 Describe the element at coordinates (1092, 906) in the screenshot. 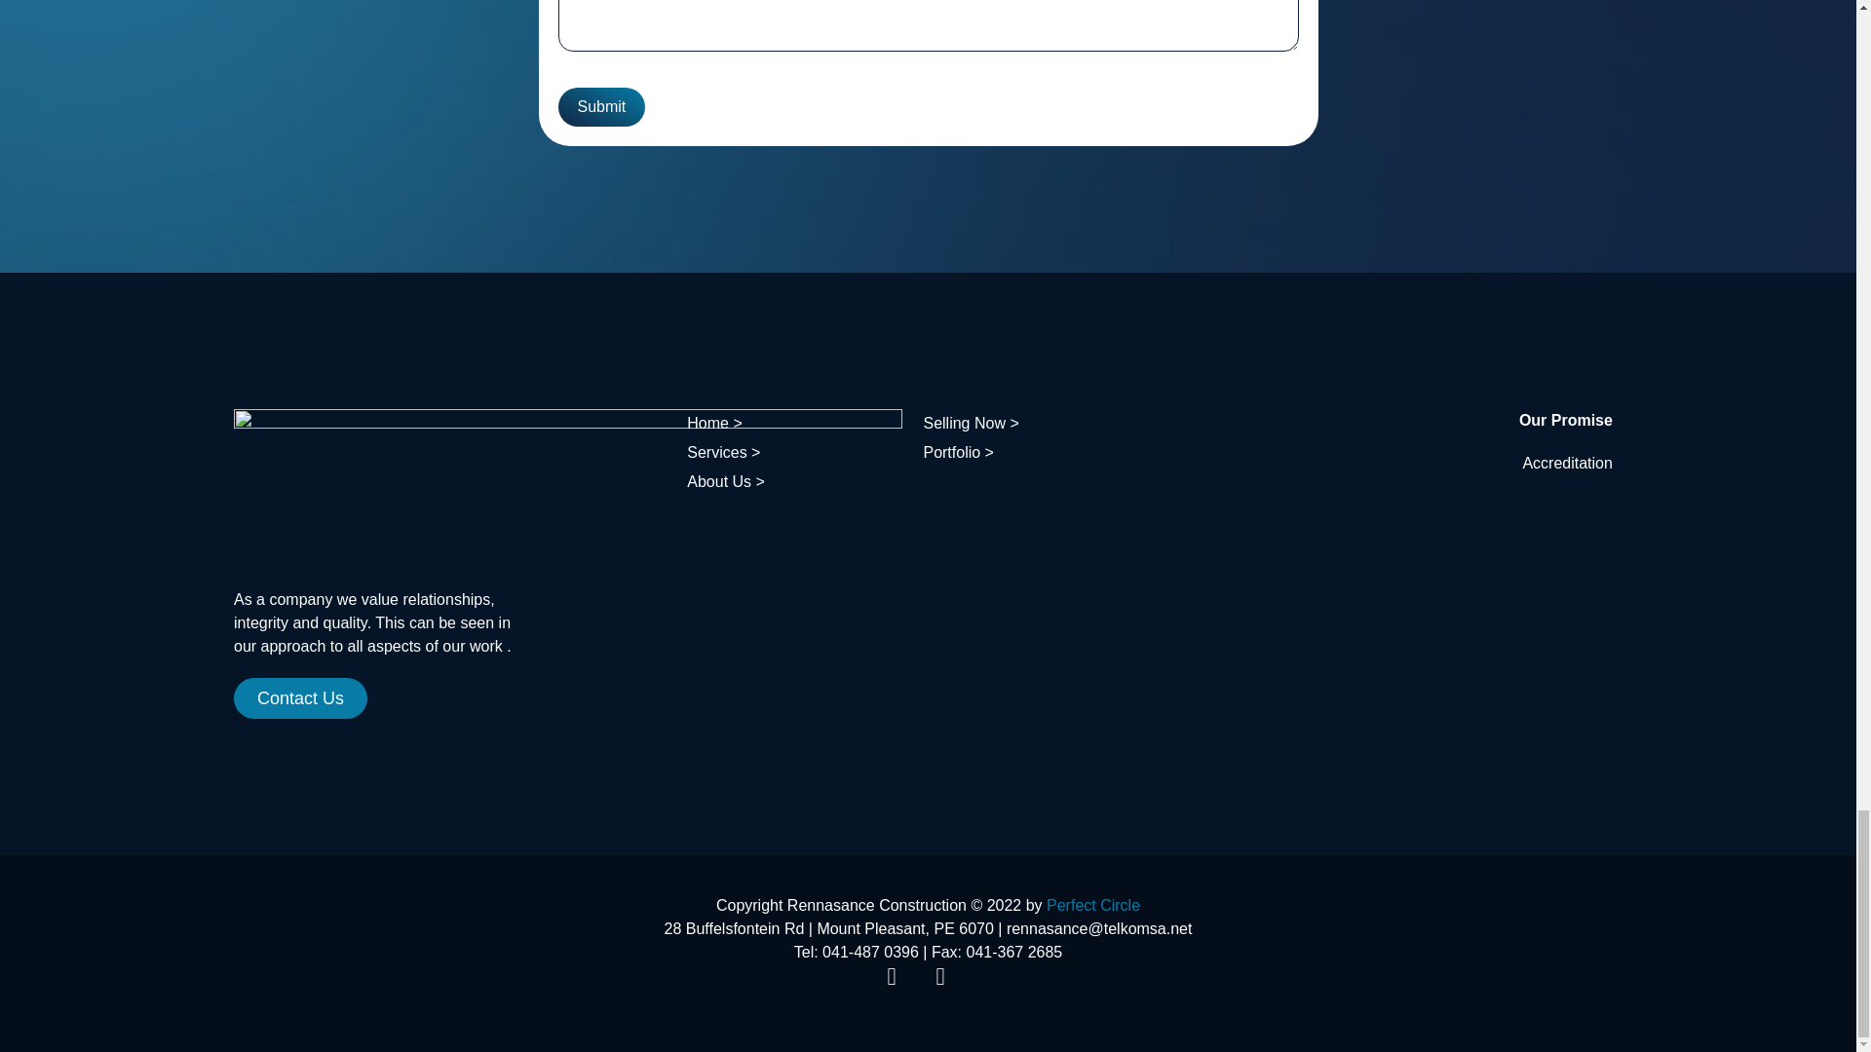

I see `Perfect Circle` at that location.